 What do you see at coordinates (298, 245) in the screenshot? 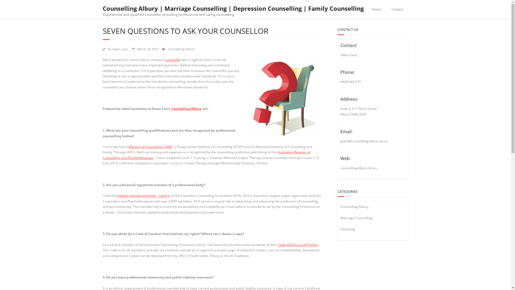
I see `Code of Ethics and Practice` at bounding box center [298, 245].